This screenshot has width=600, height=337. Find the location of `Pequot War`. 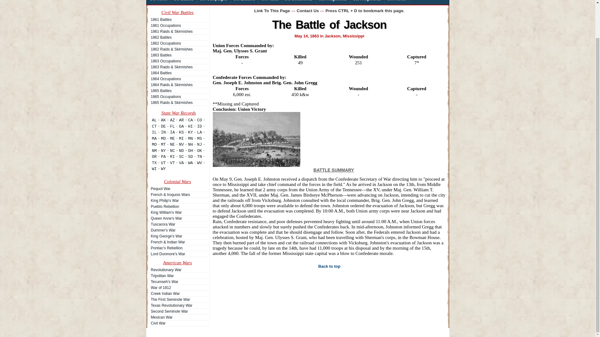

Pequot War is located at coordinates (177, 189).